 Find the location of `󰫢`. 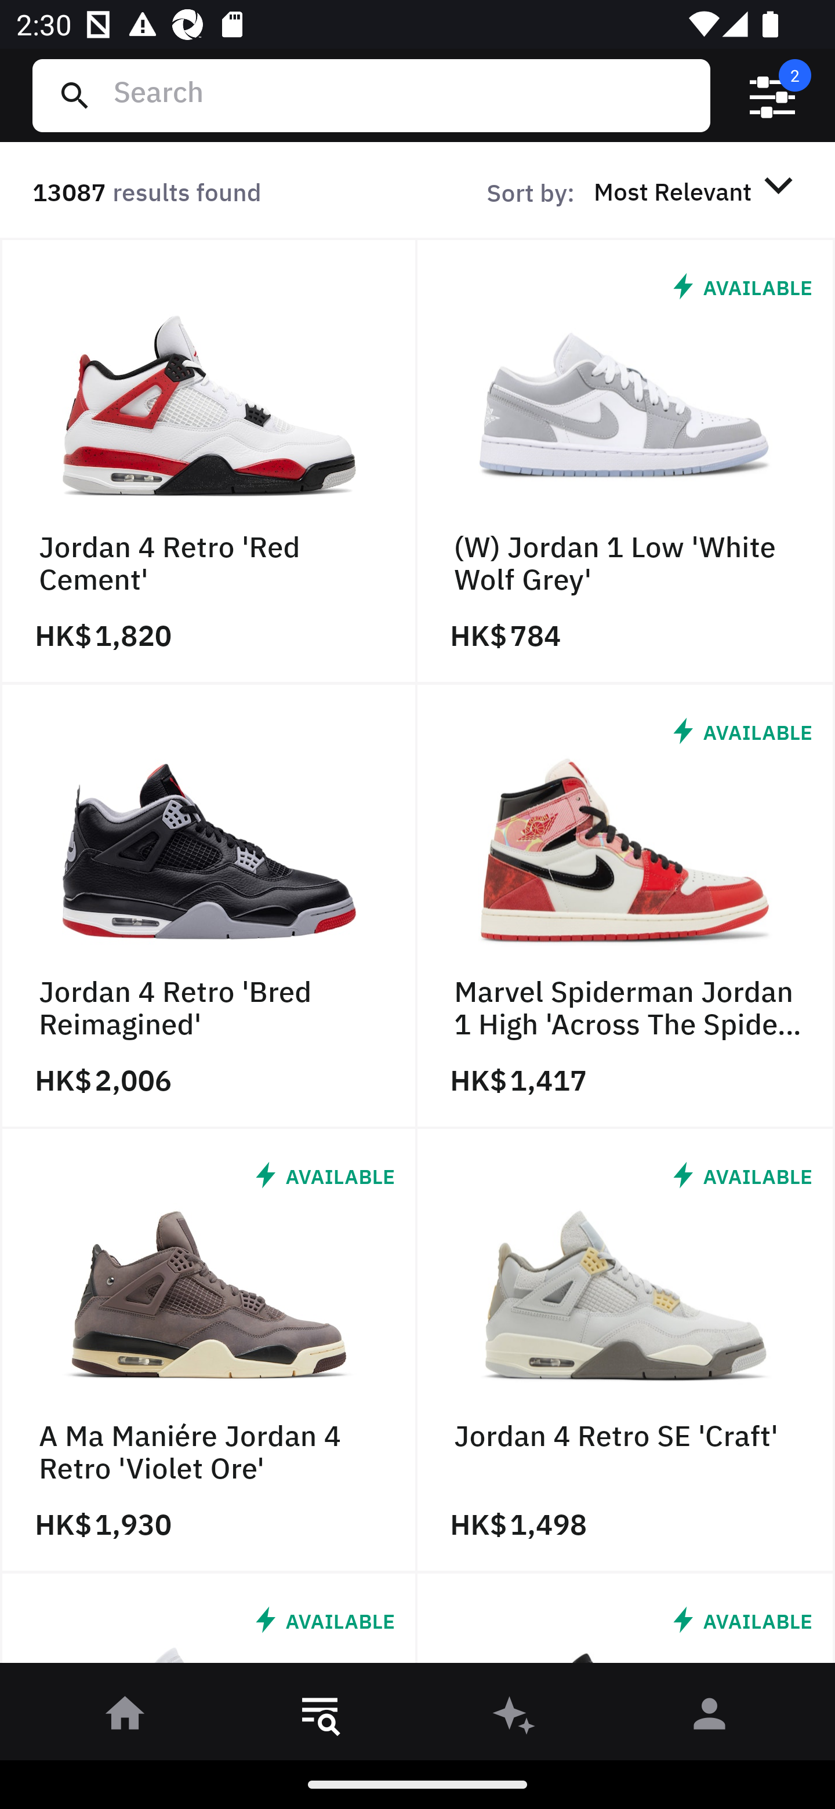

󰫢 is located at coordinates (515, 1717).